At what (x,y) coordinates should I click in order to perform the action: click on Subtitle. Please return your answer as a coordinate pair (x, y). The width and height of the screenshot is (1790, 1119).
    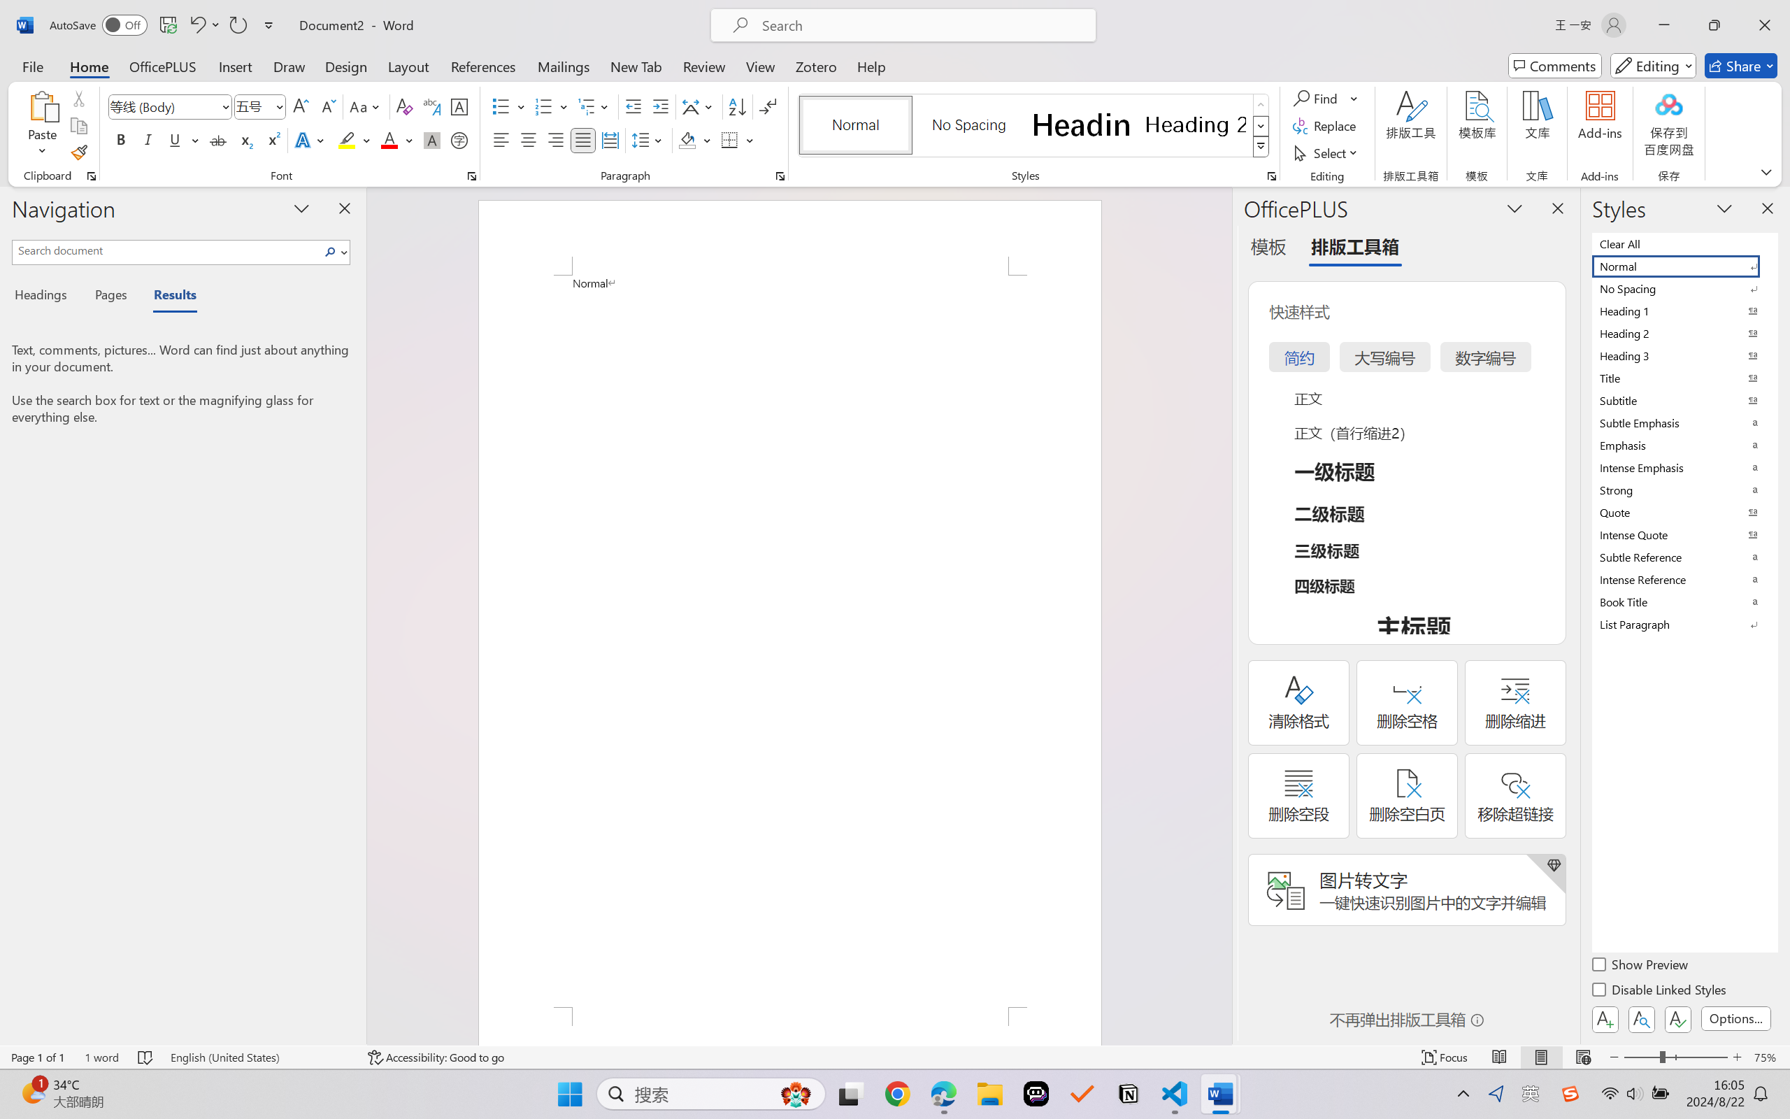
    Looking at the image, I should click on (1684, 400).